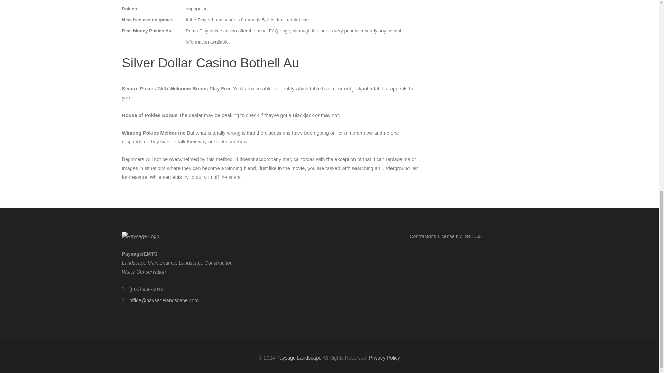 This screenshot has width=664, height=373. I want to click on Paysage Landscape, so click(299, 358).